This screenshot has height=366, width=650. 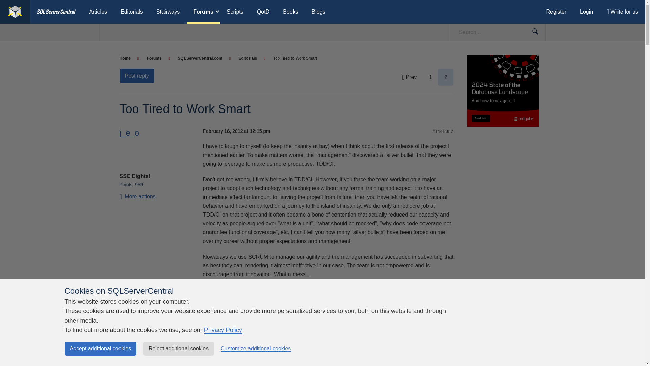 I want to click on Forums, so click(x=158, y=58).